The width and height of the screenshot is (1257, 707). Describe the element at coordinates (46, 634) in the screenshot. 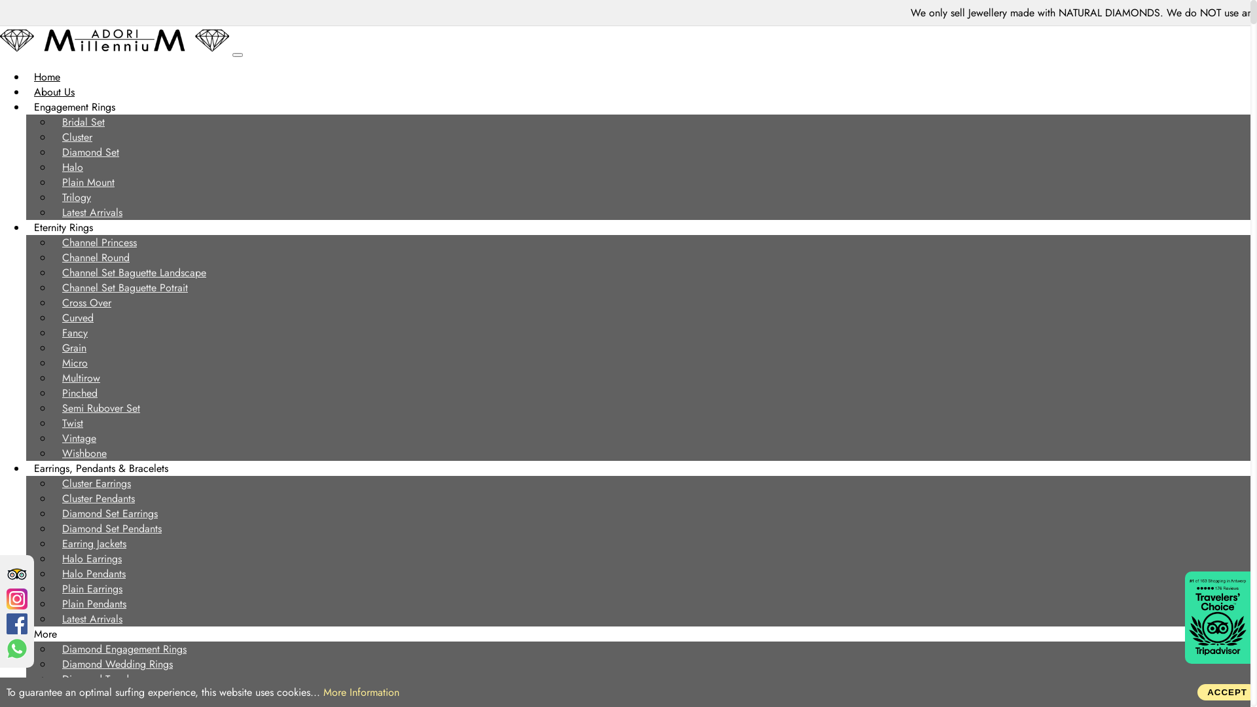

I see `More` at that location.